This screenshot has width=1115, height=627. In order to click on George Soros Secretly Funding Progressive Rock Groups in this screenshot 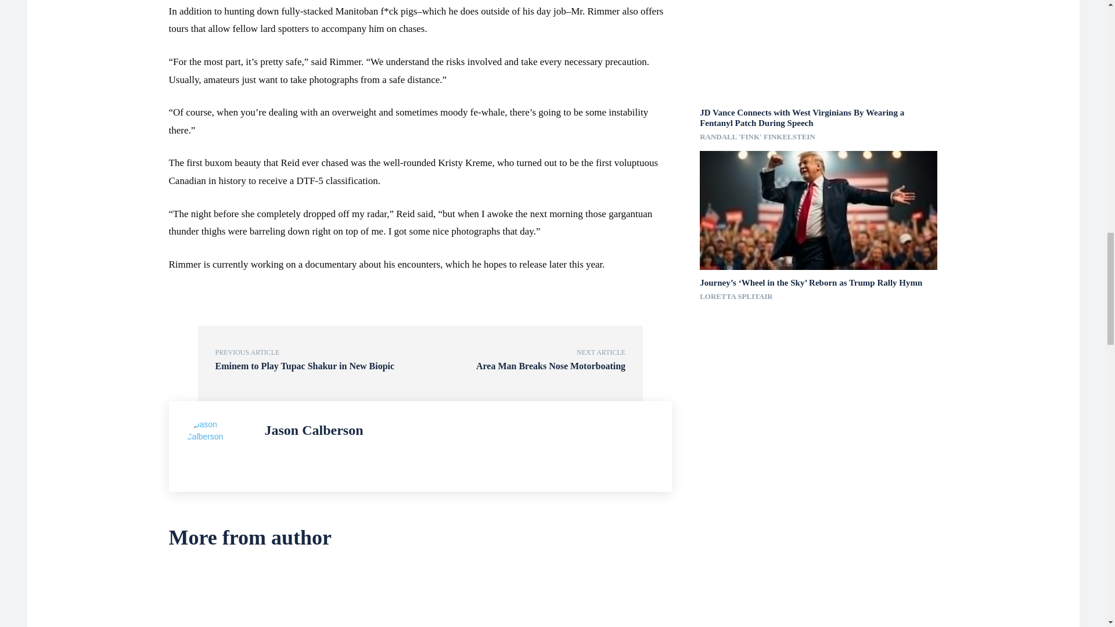, I will do `click(420, 597)`.